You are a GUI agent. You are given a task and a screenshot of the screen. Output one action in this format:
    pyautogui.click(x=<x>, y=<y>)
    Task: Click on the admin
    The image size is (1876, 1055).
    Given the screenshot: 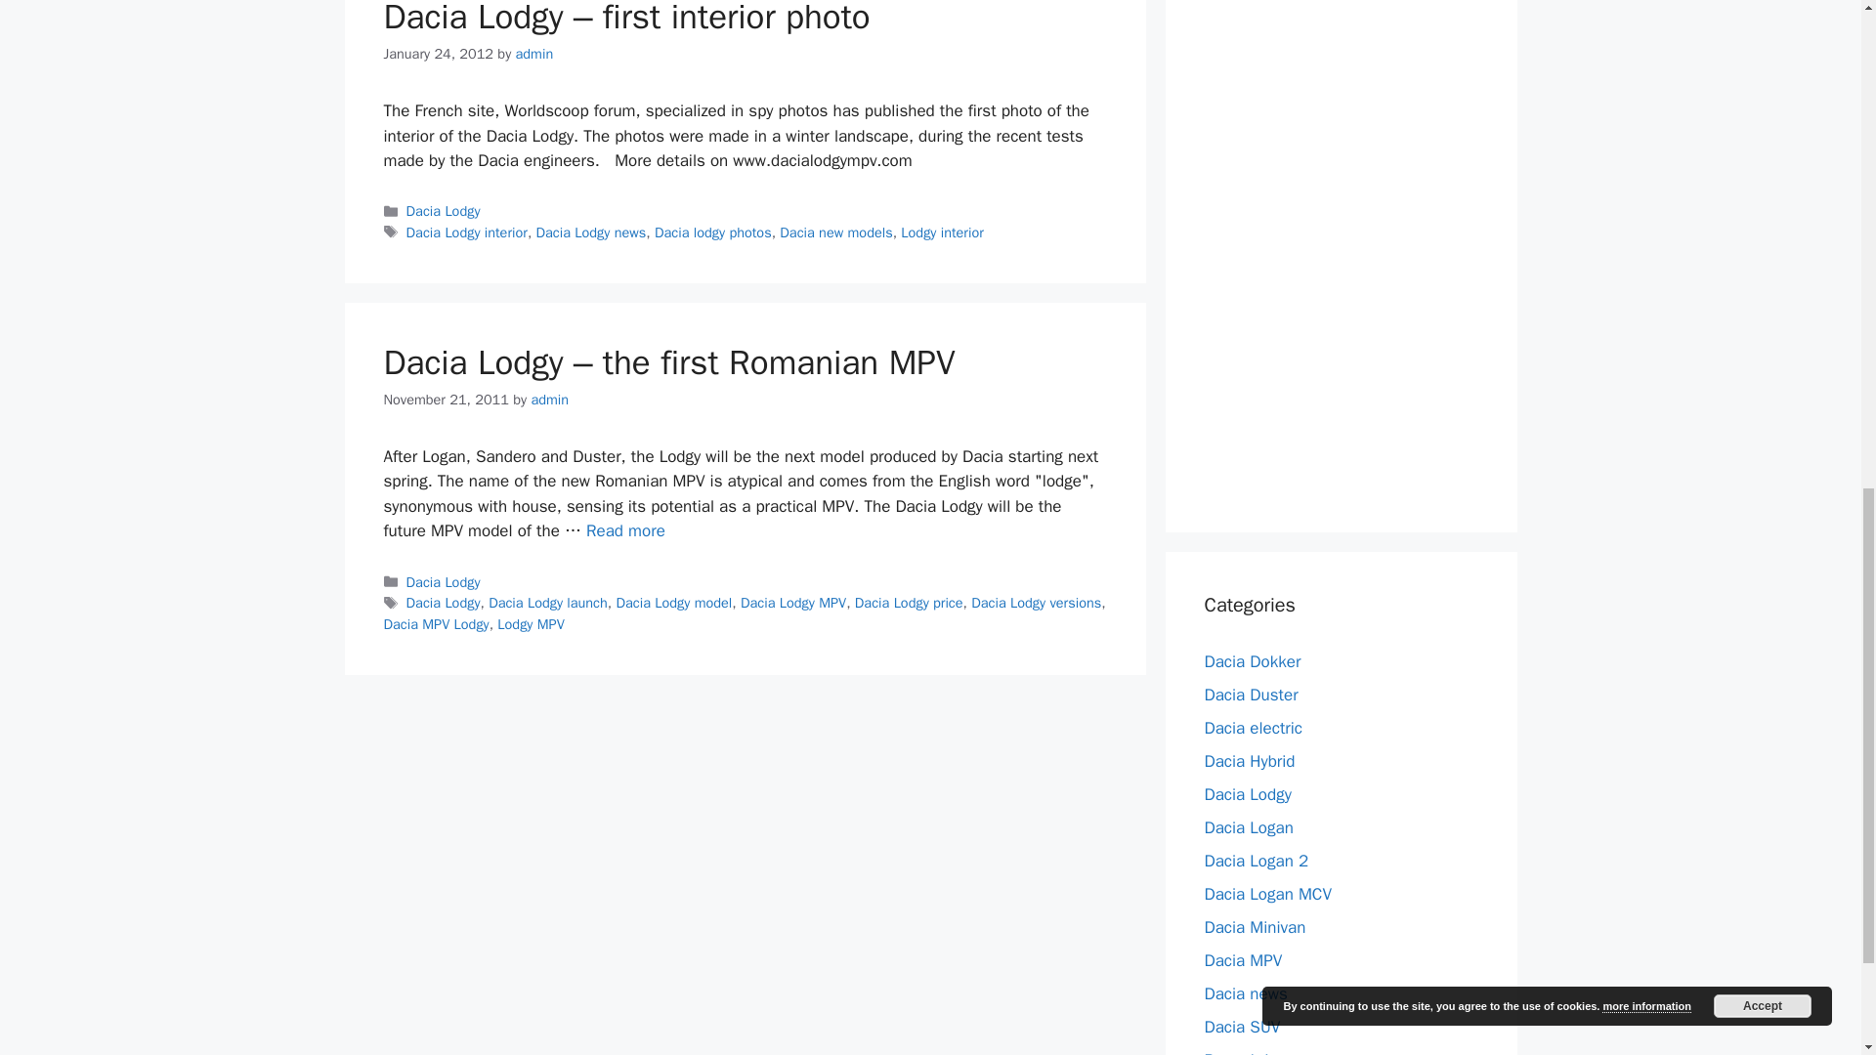 What is the action you would take?
    pyautogui.click(x=534, y=53)
    